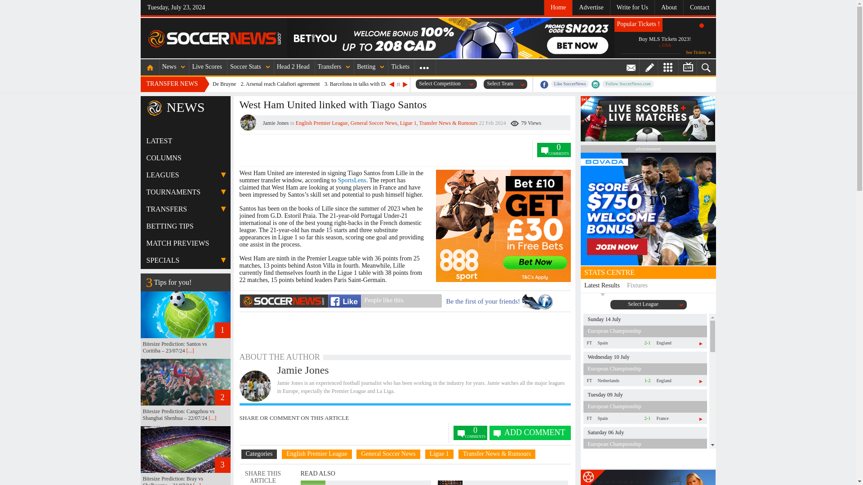 The height and width of the screenshot is (485, 863). What do you see at coordinates (149, 67) in the screenshot?
I see `Home` at bounding box center [149, 67].